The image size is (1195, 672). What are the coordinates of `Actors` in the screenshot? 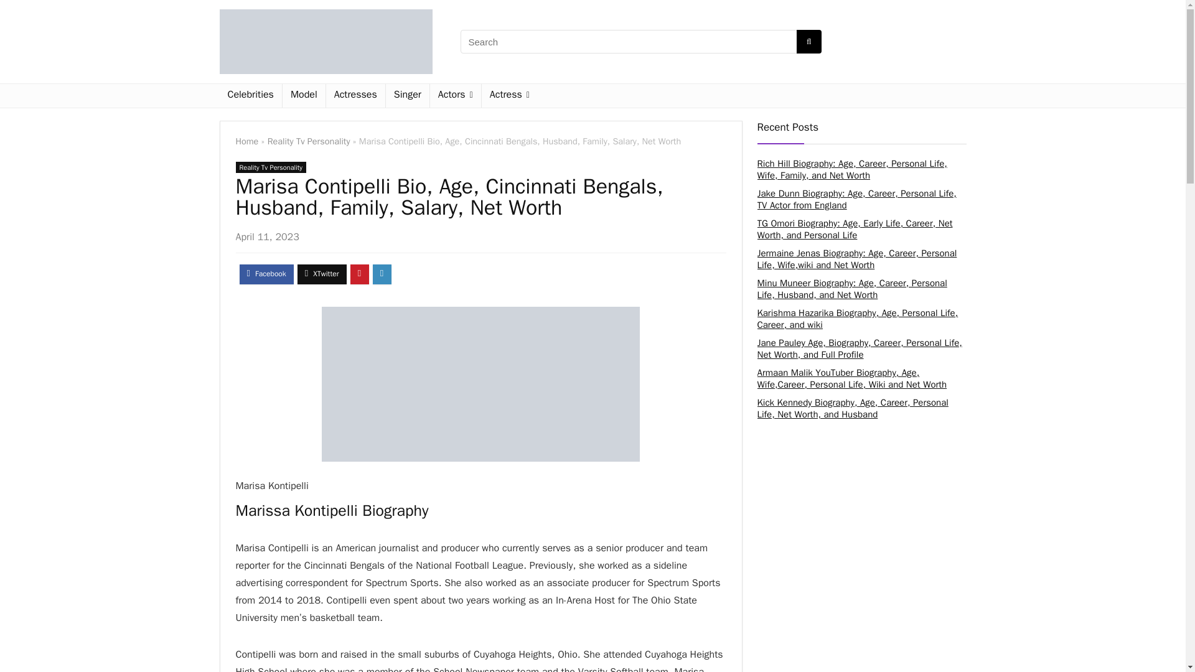 It's located at (456, 96).